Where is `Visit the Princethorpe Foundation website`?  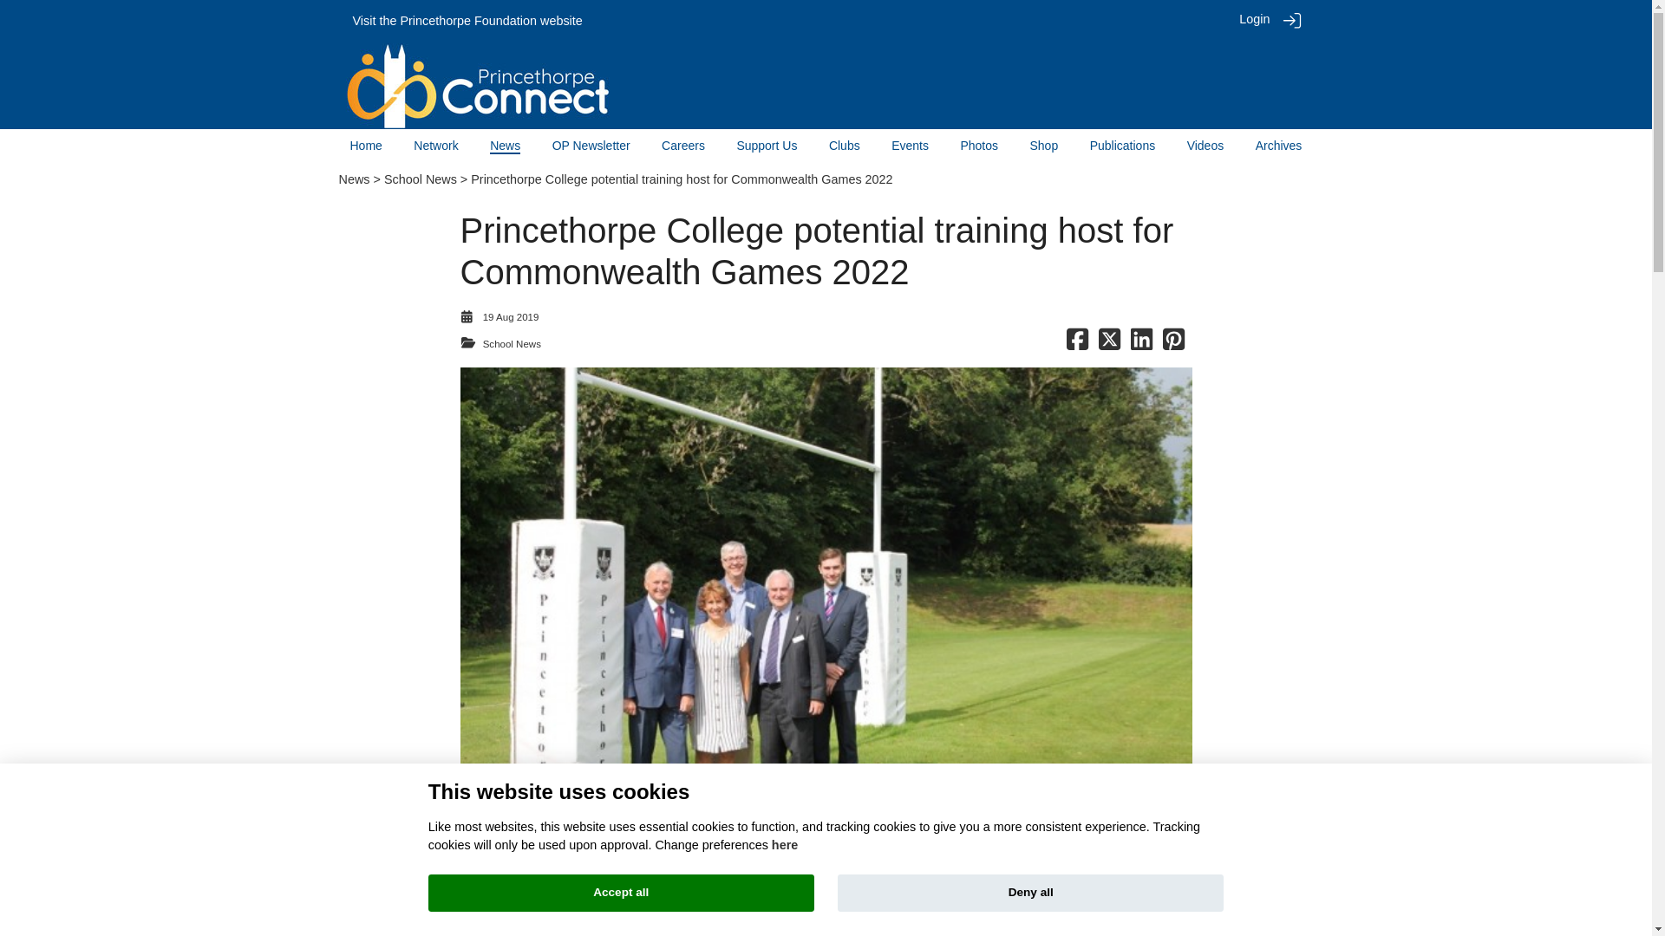 Visit the Princethorpe Foundation website is located at coordinates (467, 21).